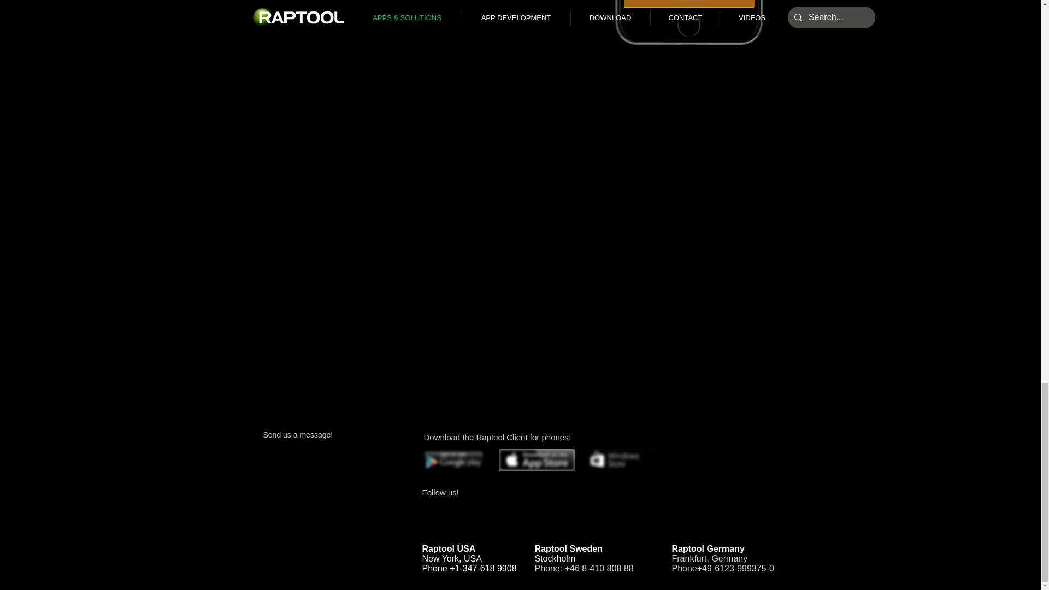  What do you see at coordinates (537, 459) in the screenshot?
I see `Raptool iOS Client` at bounding box center [537, 459].